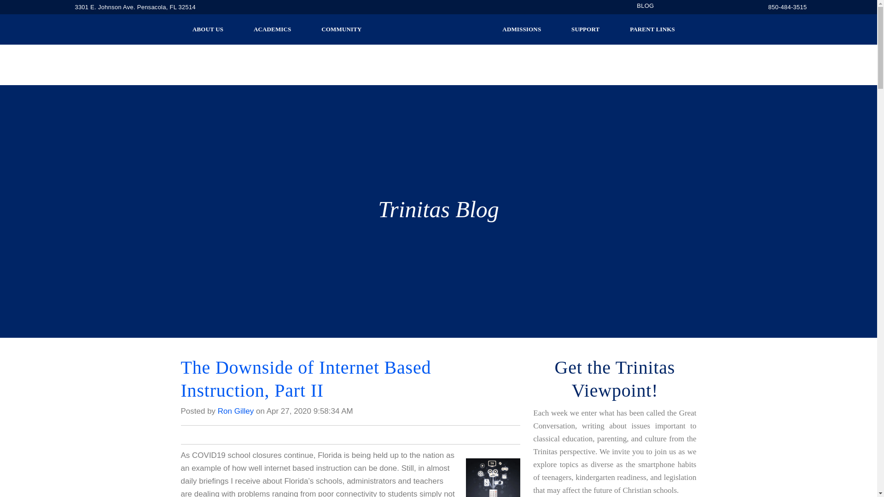  Describe the element at coordinates (586, 29) in the screenshot. I see `SUPPORT` at that location.